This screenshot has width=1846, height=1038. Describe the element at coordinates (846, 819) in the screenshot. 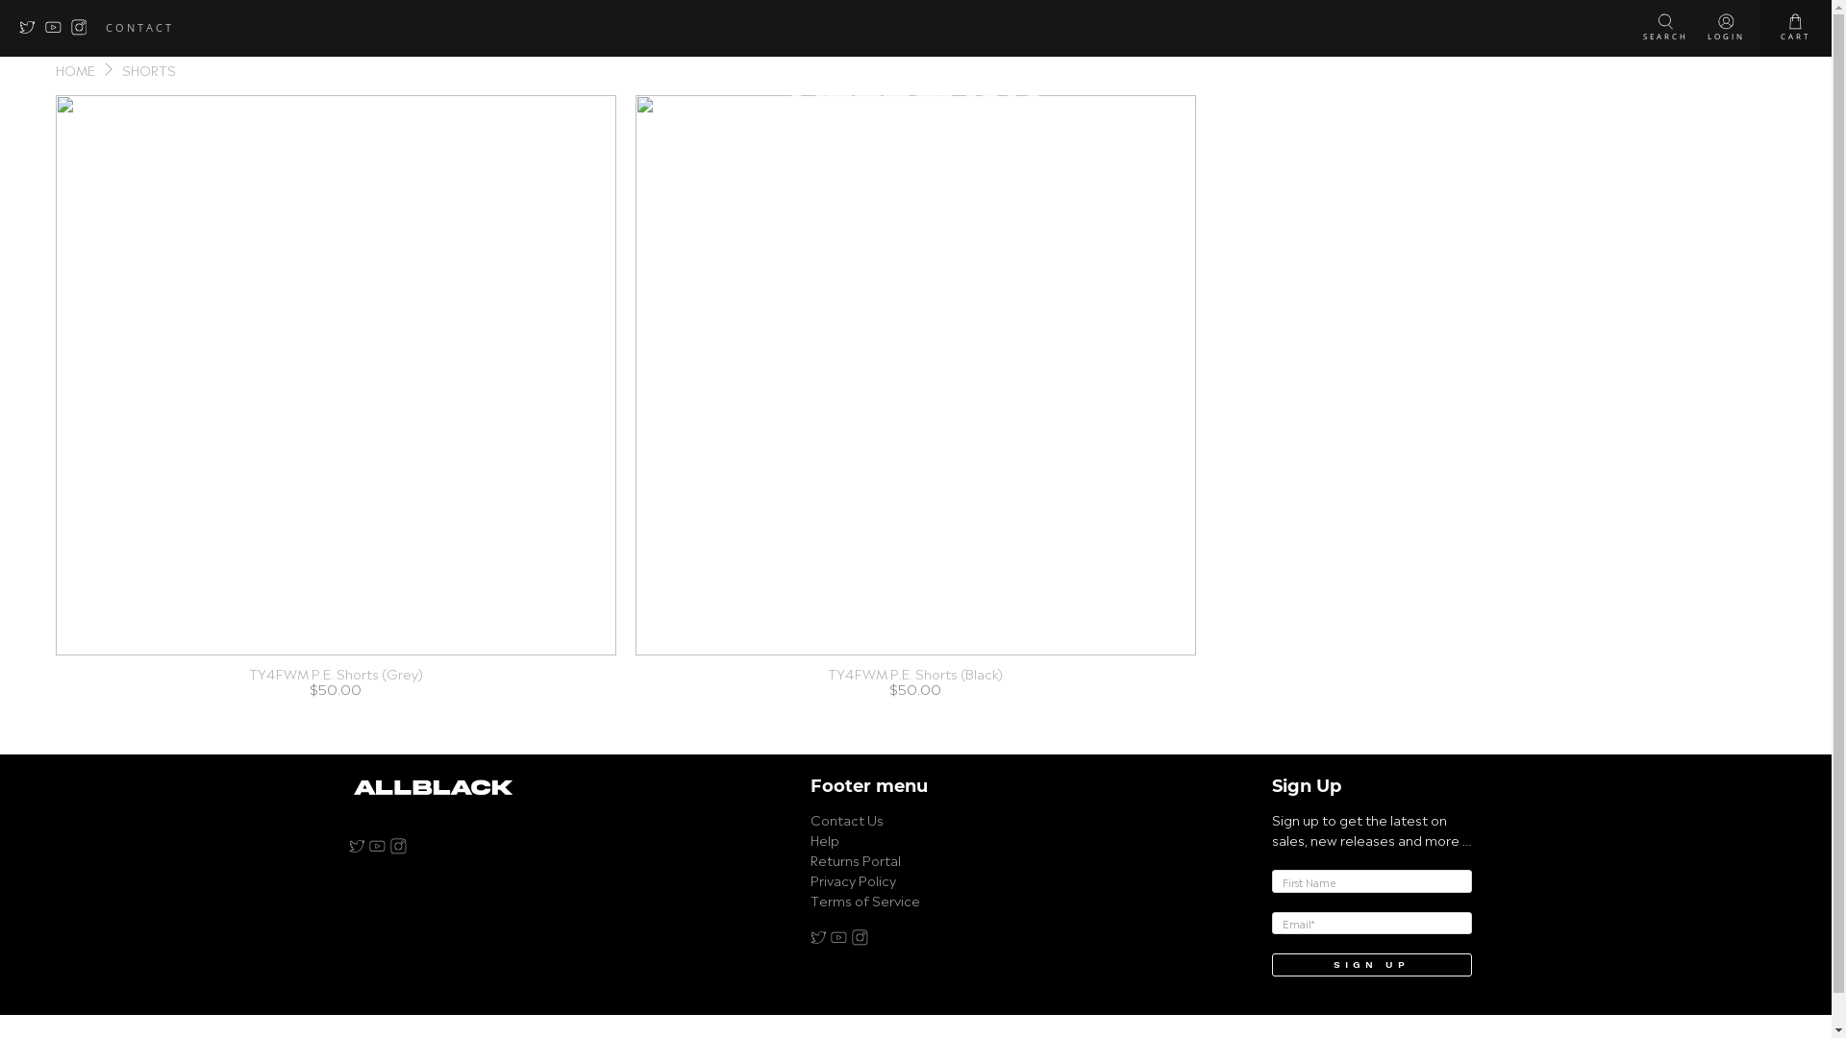

I see `Contact Us` at that location.